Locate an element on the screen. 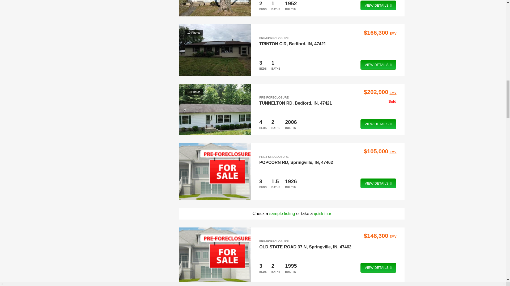  VIEW DETAILS is located at coordinates (379, 65).